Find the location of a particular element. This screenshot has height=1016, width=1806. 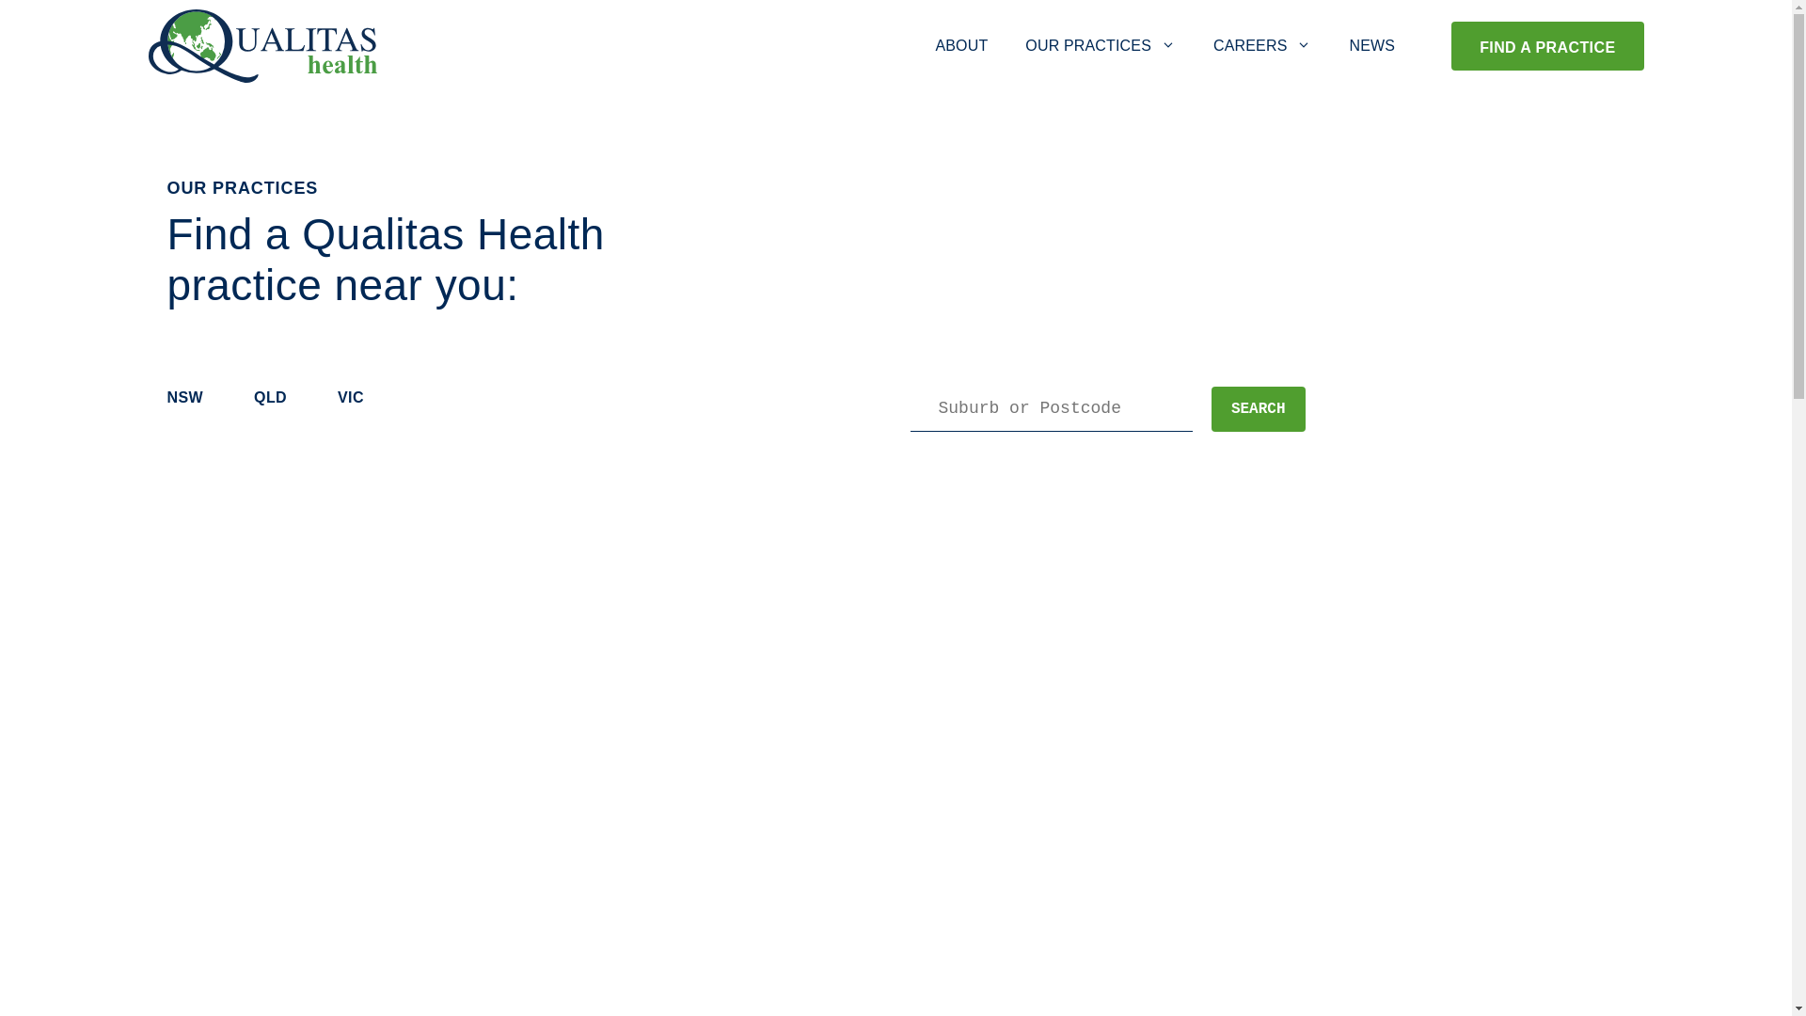

SEARCH is located at coordinates (1259, 409).